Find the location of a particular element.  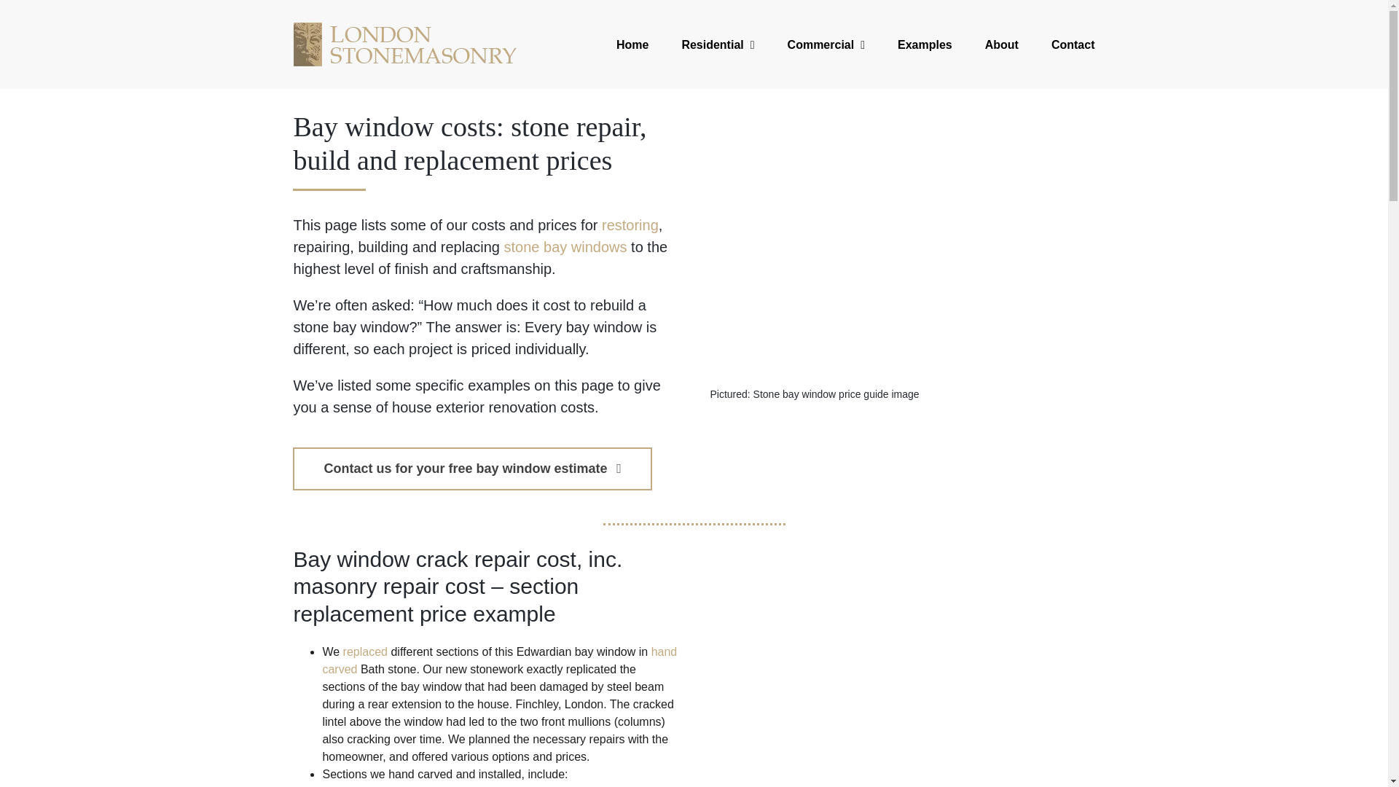

Contact us for your free bay window estimate is located at coordinates (472, 469).